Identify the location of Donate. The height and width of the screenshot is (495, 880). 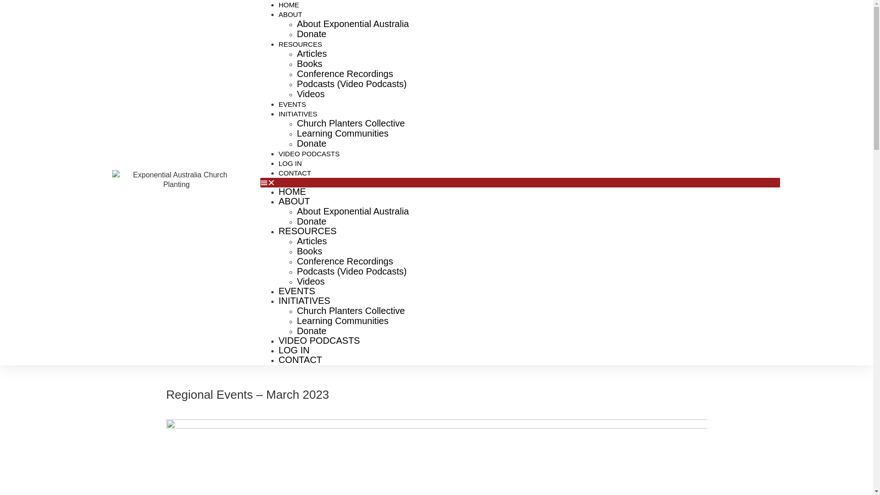
(312, 143).